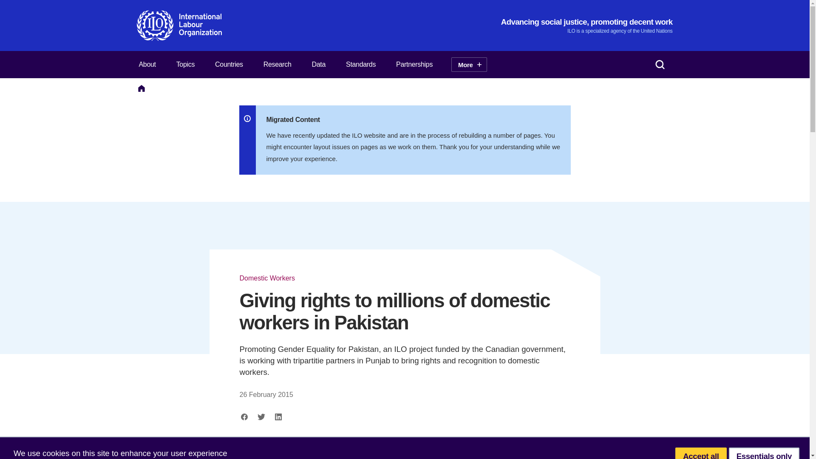 The image size is (816, 459). I want to click on Topics, so click(185, 64).